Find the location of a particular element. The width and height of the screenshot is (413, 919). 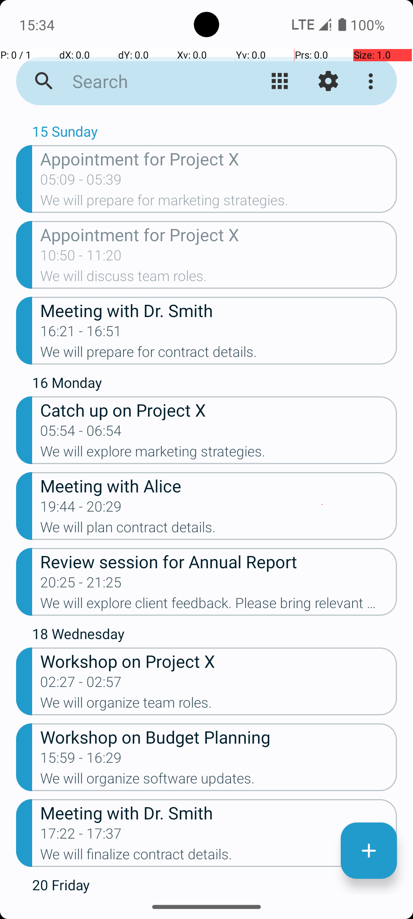

We will plan contract details. is located at coordinates (219, 529).